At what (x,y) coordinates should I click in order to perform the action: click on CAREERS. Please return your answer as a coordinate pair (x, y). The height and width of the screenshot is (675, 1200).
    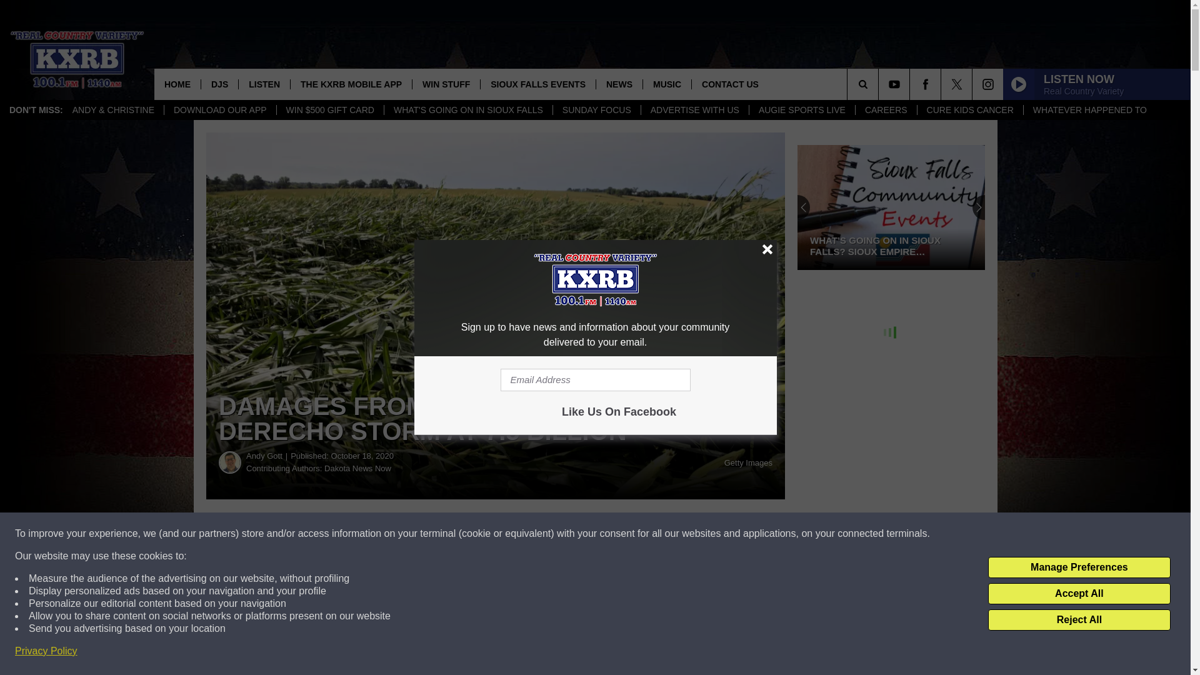
    Looking at the image, I should click on (885, 110).